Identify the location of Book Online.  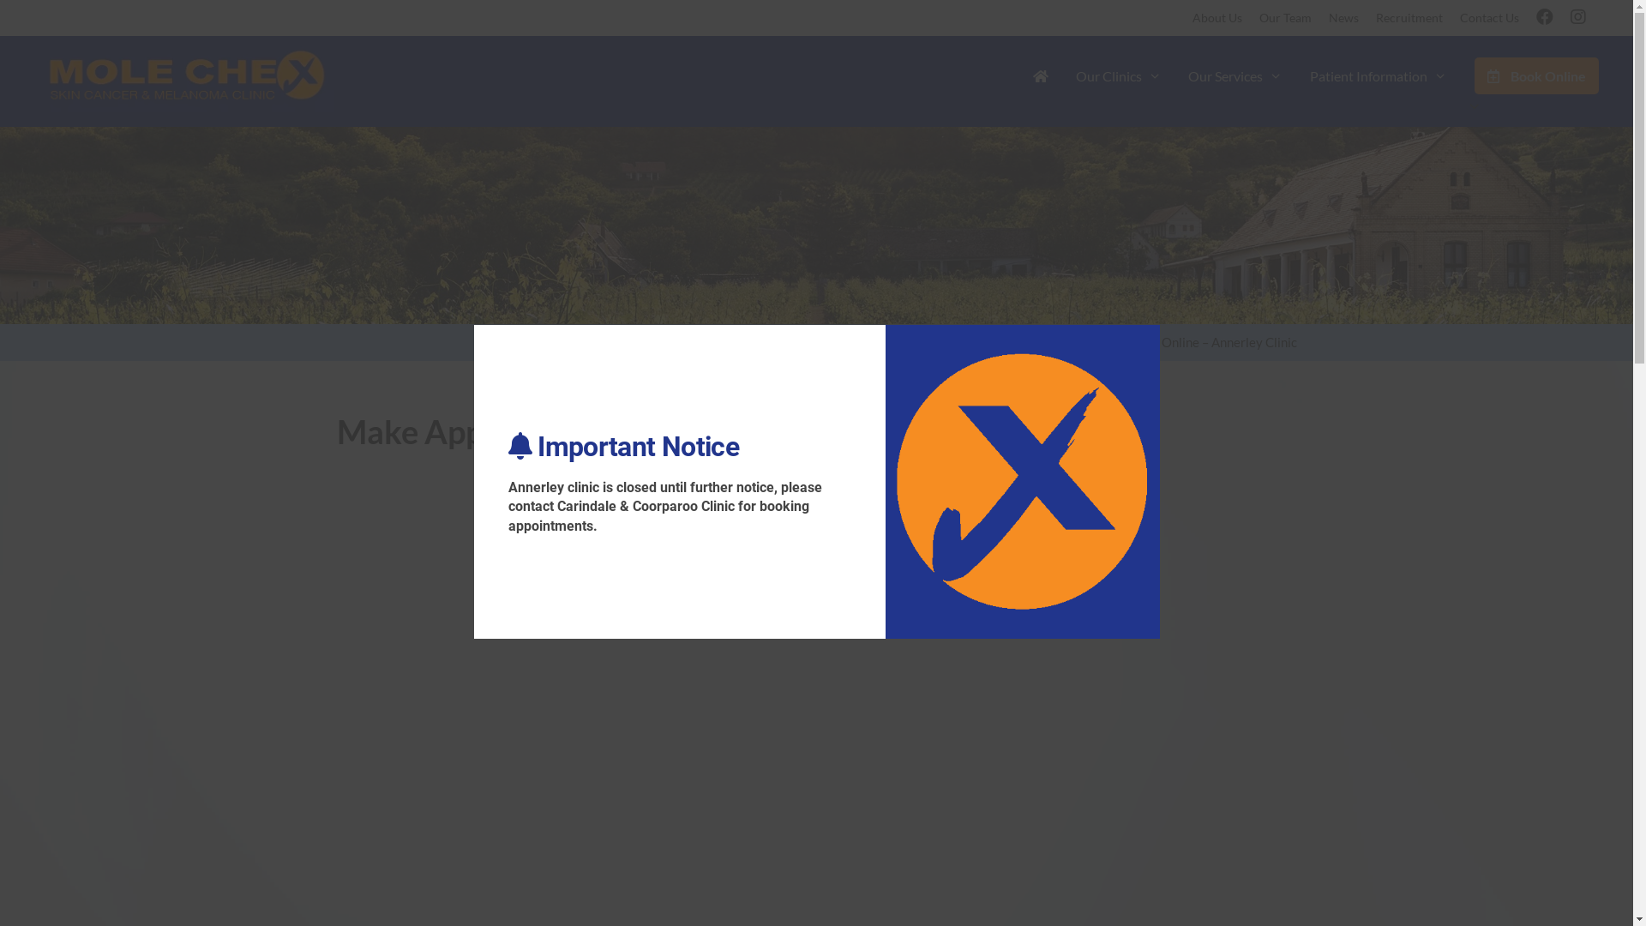
(1529, 76).